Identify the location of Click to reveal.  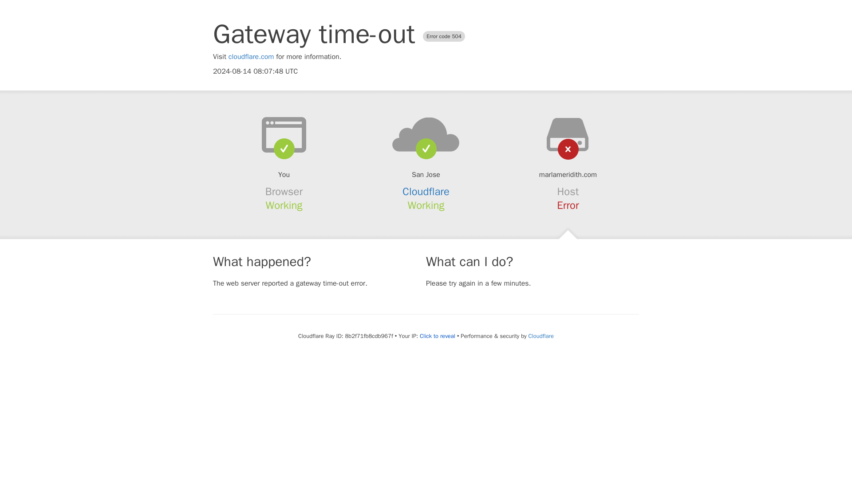
(438, 336).